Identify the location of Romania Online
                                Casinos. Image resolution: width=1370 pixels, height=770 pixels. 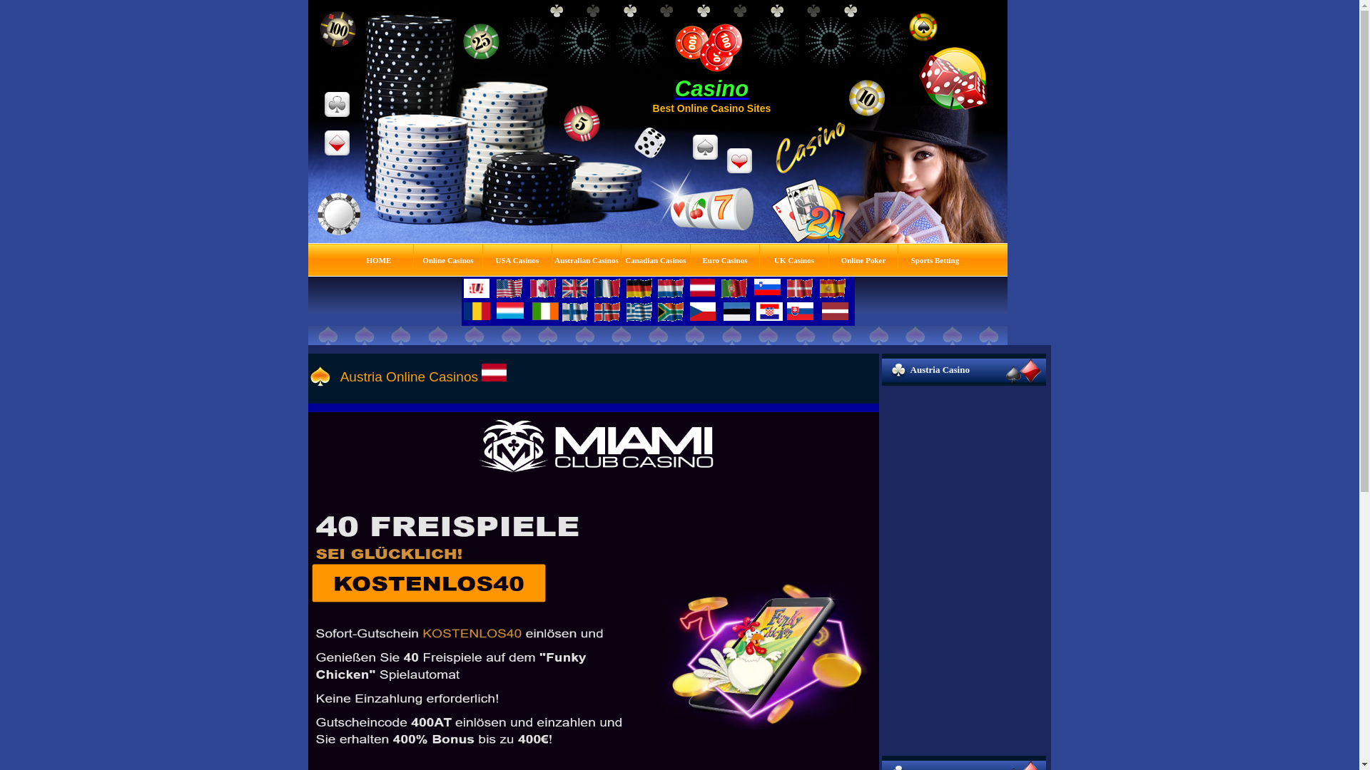
(477, 311).